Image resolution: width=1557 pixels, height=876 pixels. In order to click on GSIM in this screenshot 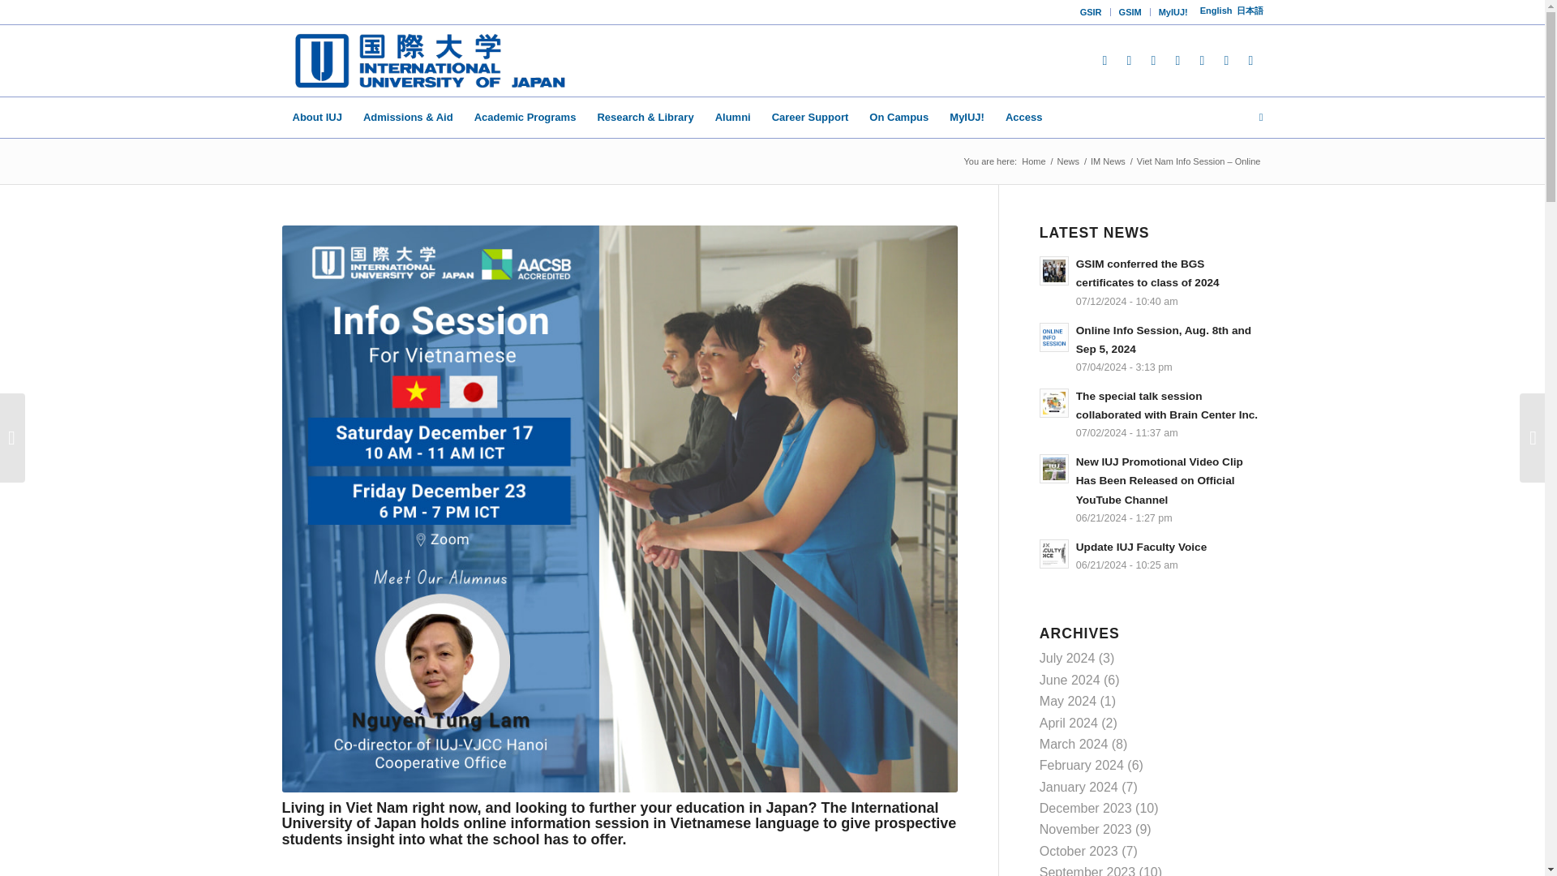, I will do `click(1130, 12)`.